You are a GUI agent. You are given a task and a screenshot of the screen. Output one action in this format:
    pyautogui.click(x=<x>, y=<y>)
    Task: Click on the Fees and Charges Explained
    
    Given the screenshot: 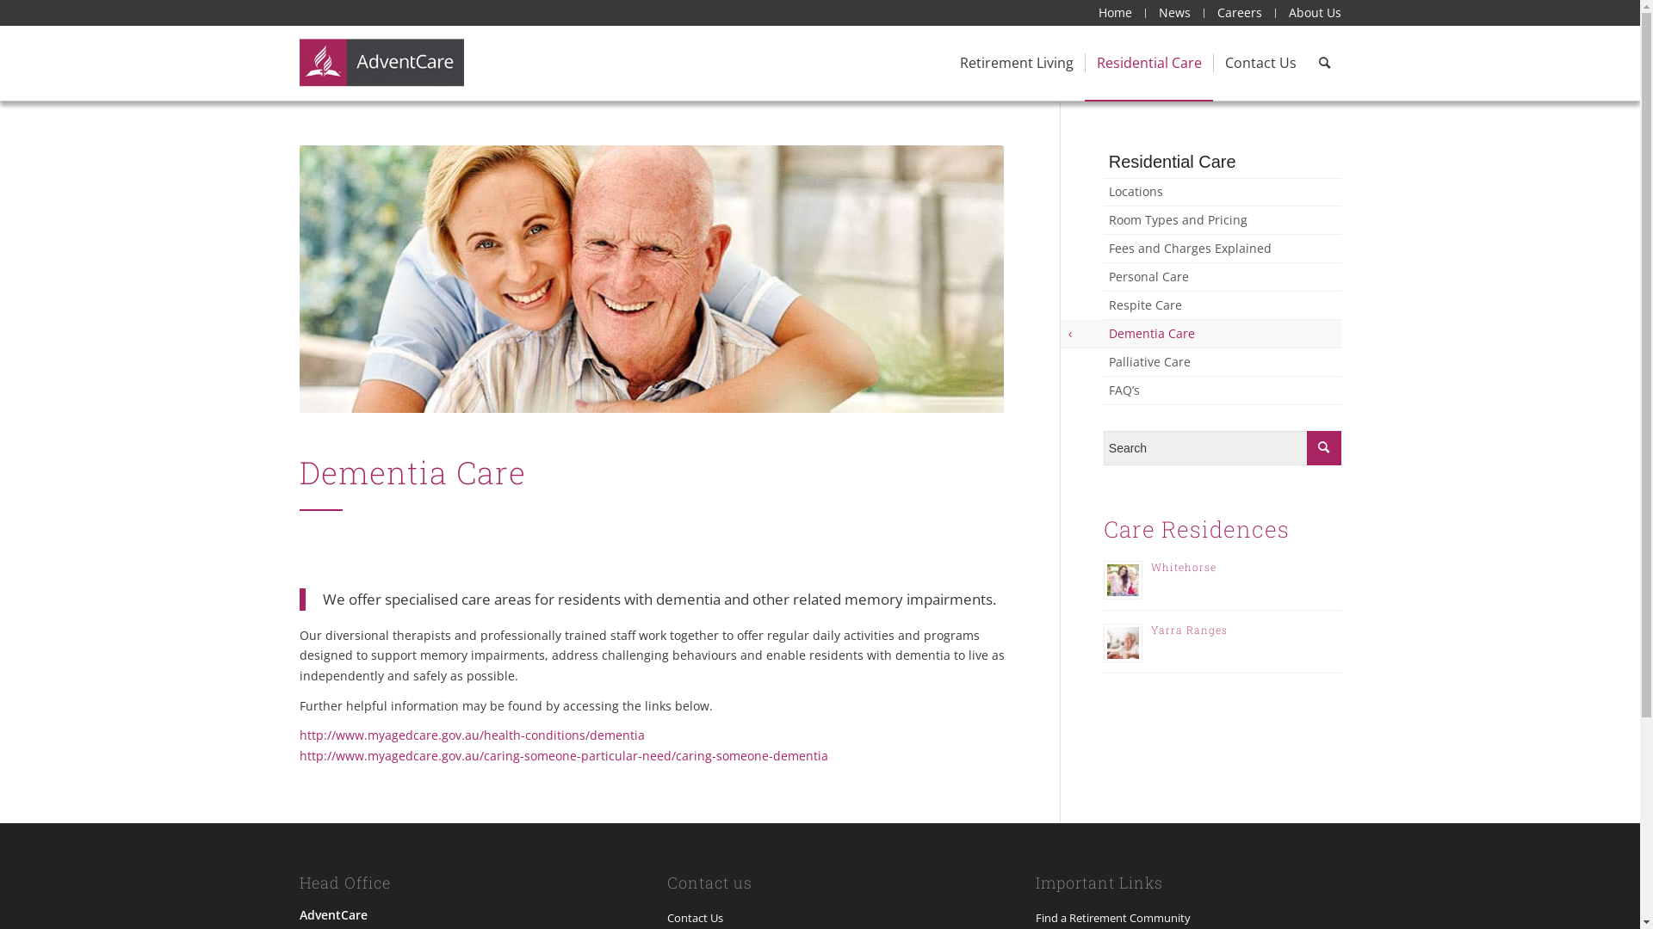 What is the action you would take?
    pyautogui.click(x=1223, y=249)
    